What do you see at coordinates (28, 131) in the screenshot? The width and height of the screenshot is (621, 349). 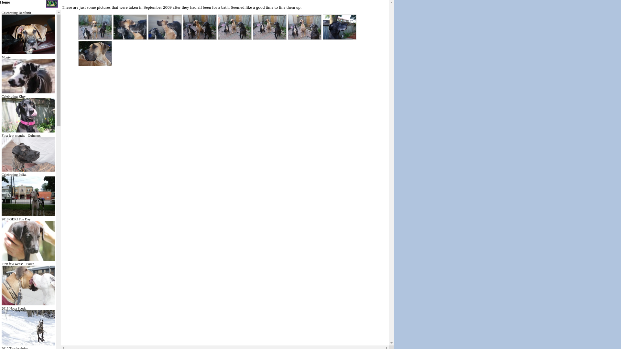 I see `Celebrating Kitty` at bounding box center [28, 131].